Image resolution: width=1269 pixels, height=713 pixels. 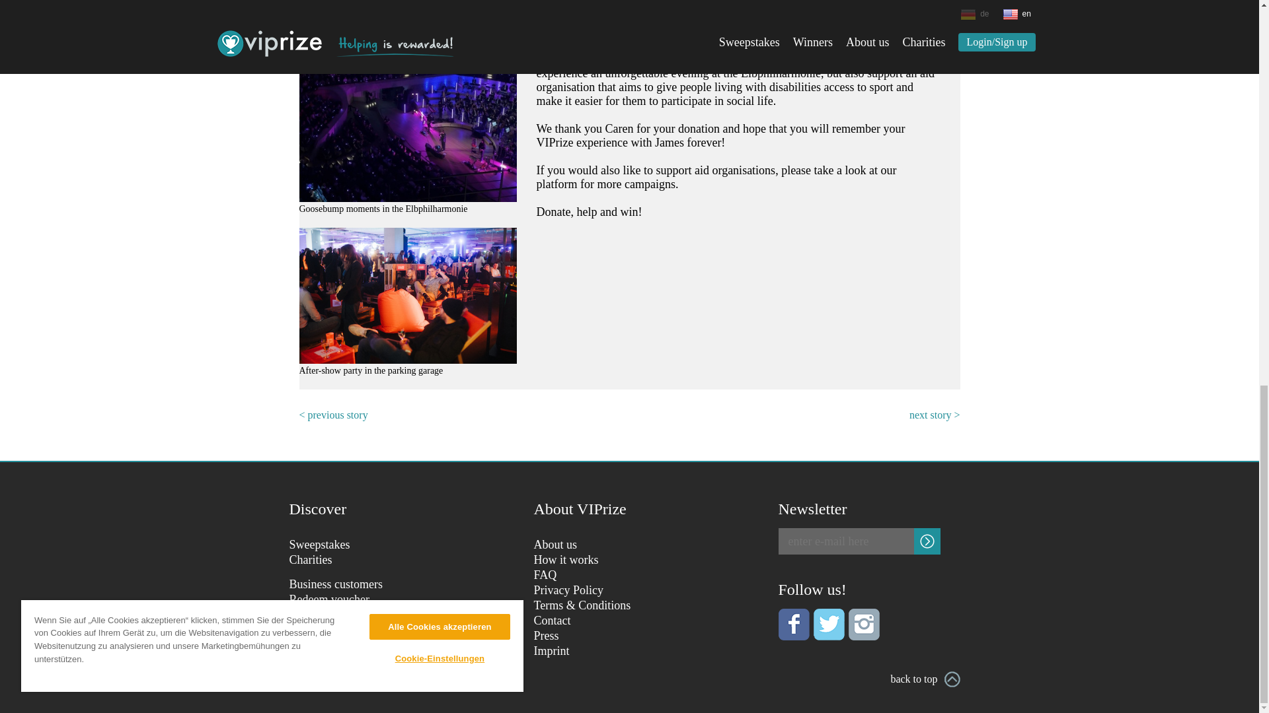 I want to click on Imprint, so click(x=552, y=651).